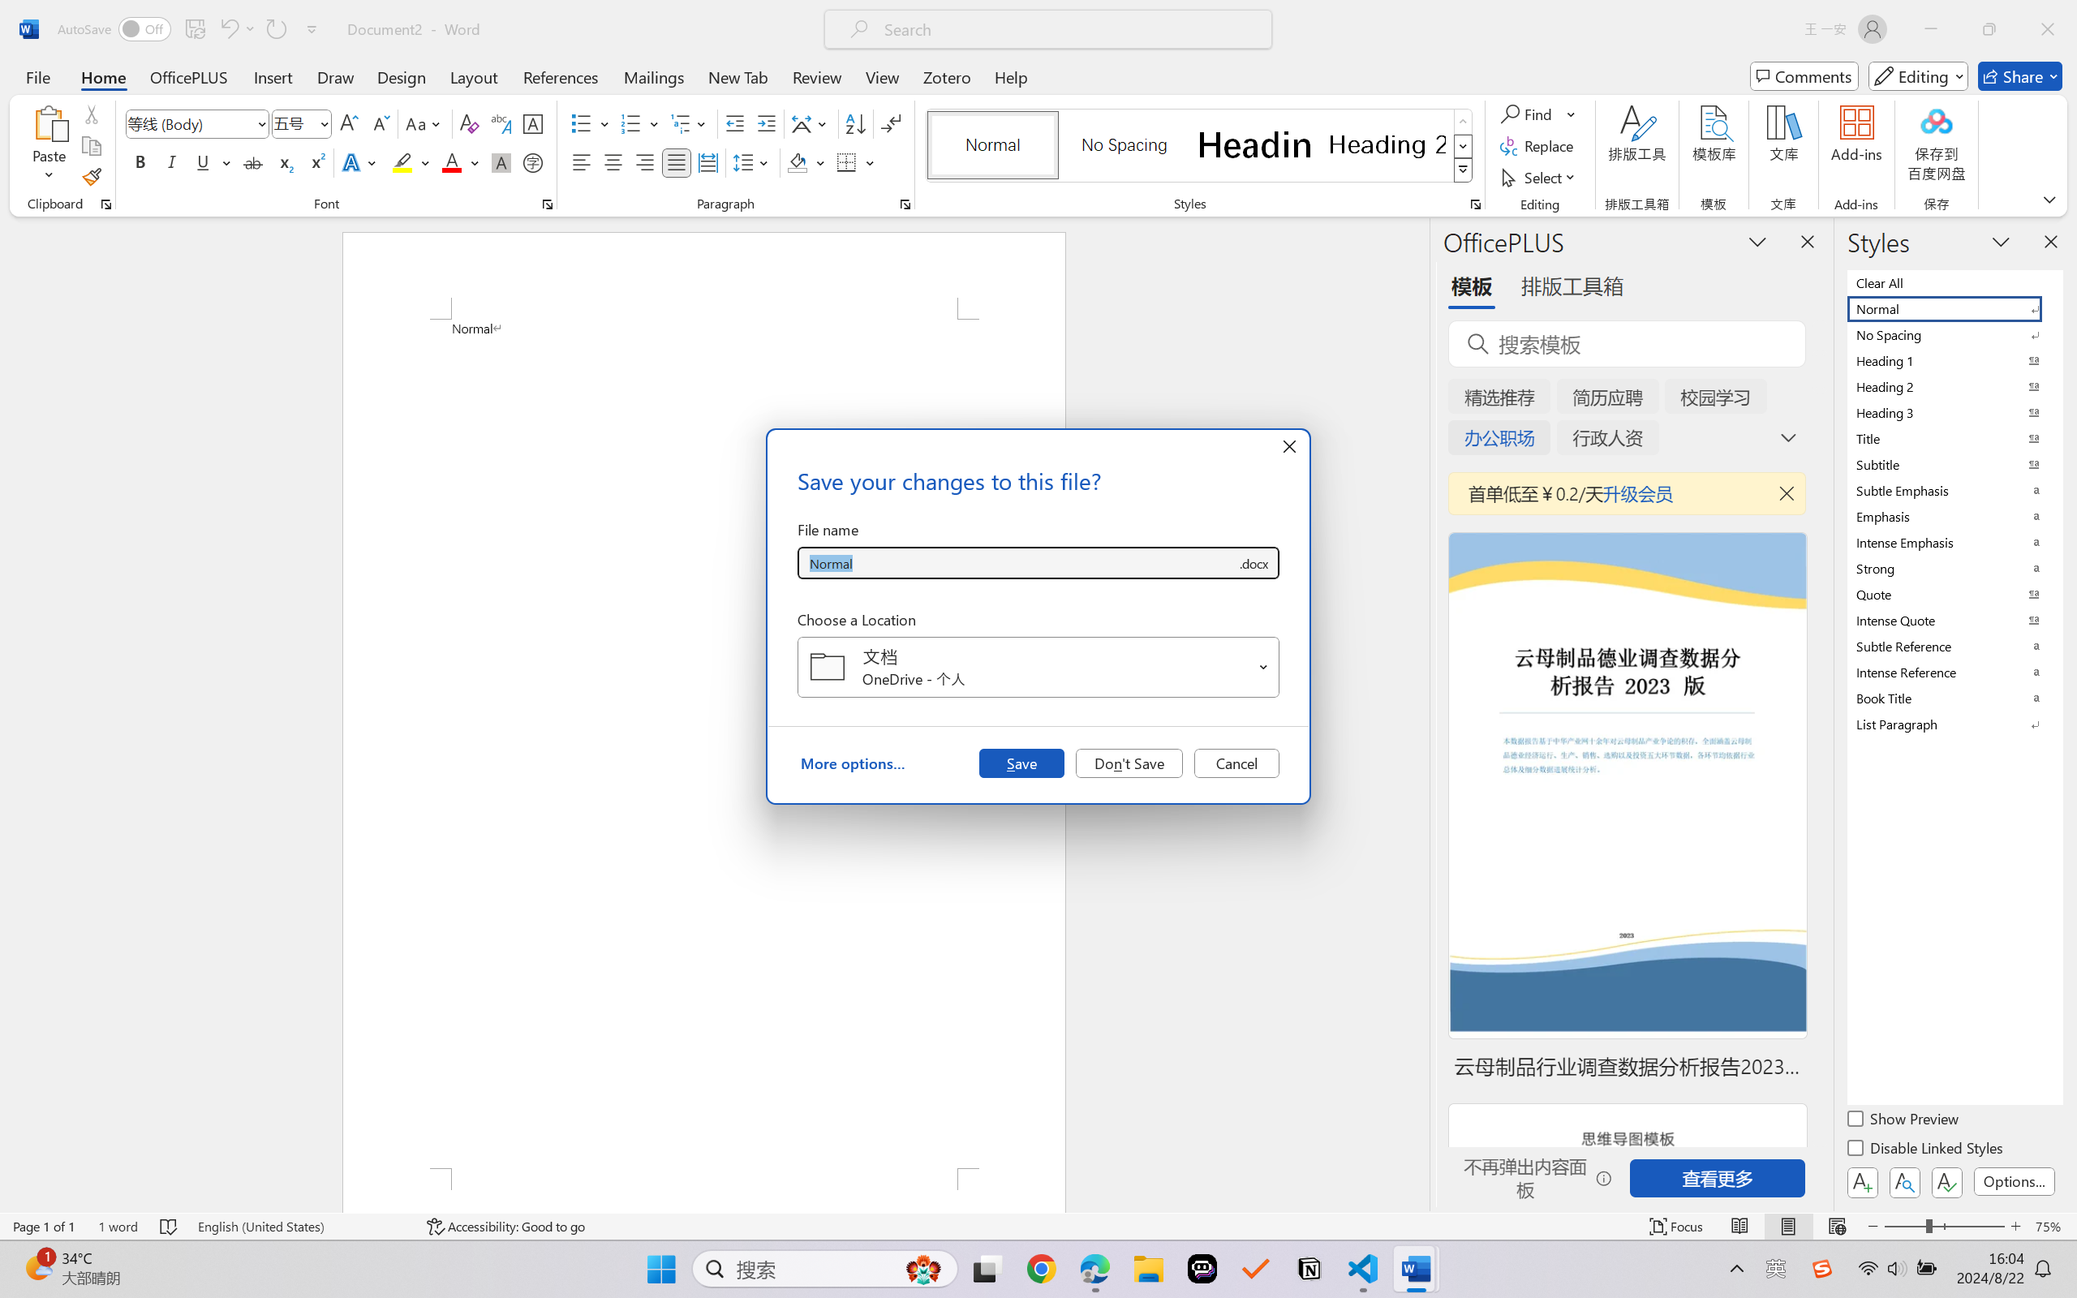 This screenshot has height=1298, width=2077. What do you see at coordinates (1954, 594) in the screenshot?
I see `Quote` at bounding box center [1954, 594].